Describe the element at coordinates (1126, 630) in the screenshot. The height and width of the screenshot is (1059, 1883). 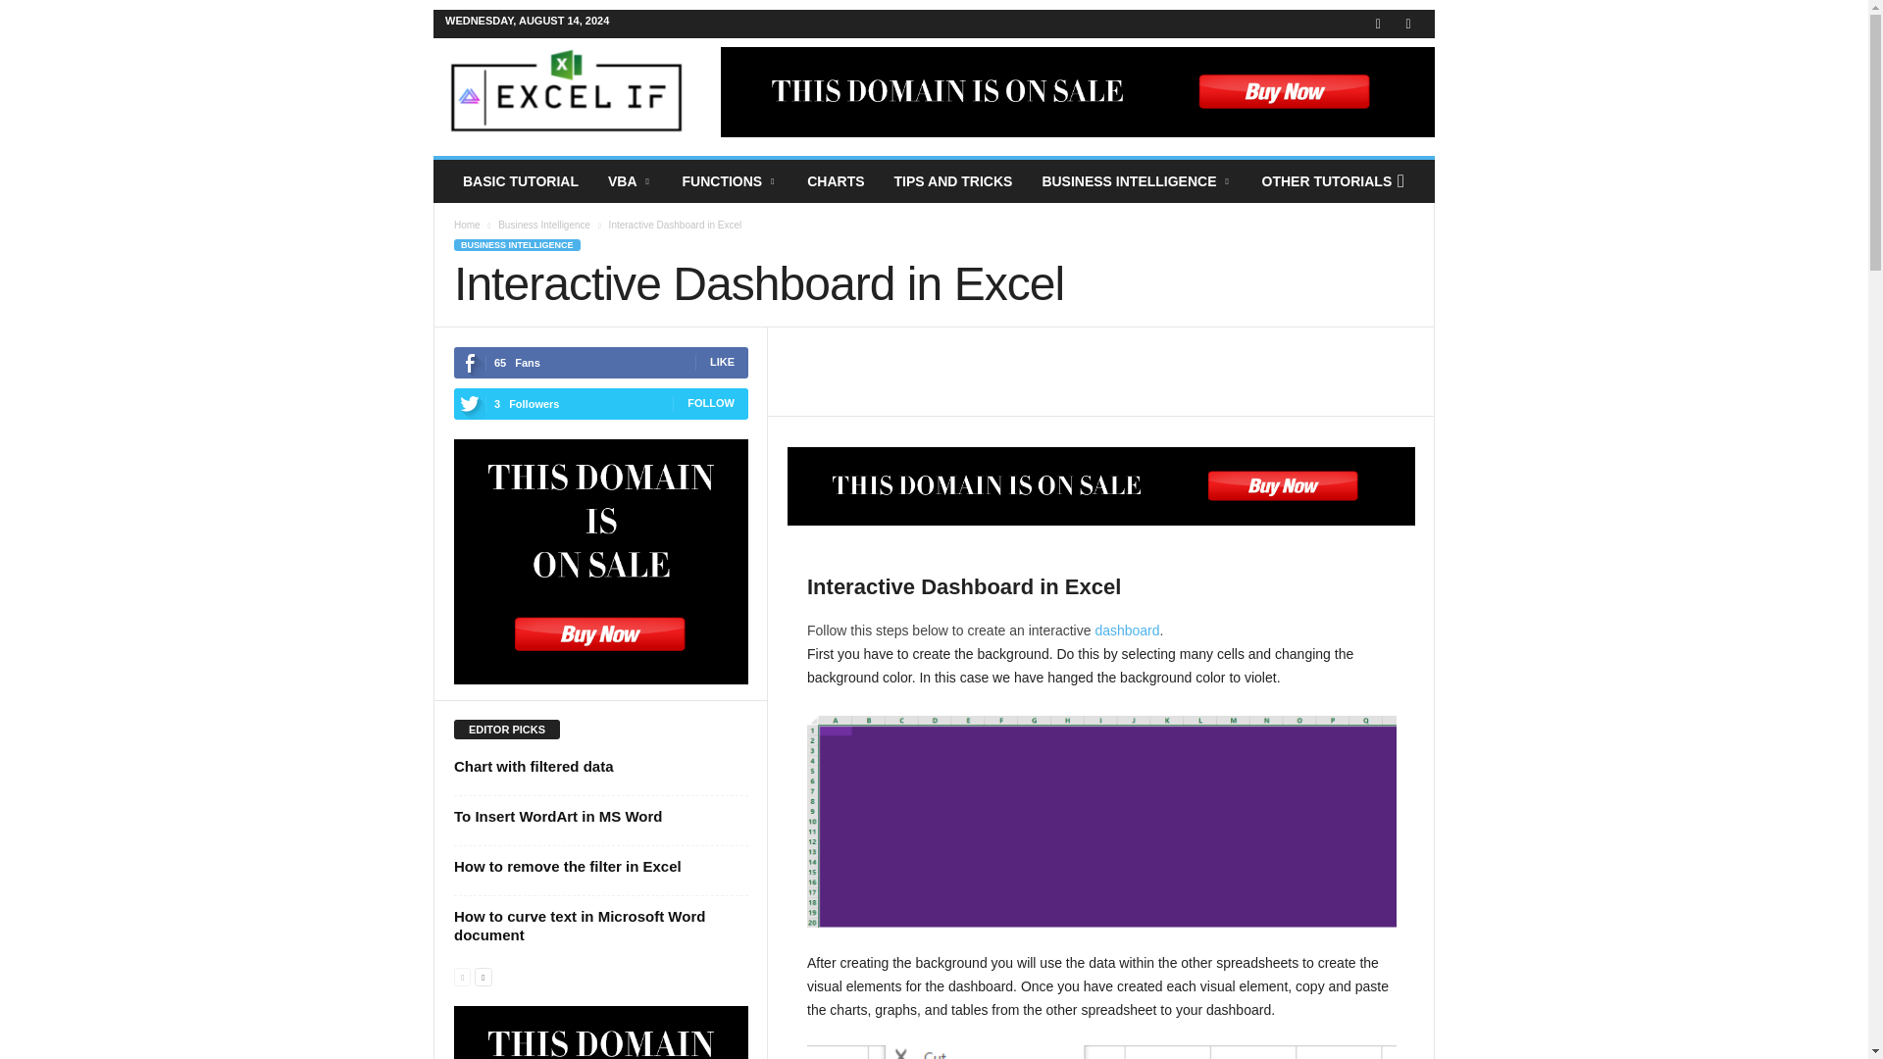
I see `dashboard` at that location.